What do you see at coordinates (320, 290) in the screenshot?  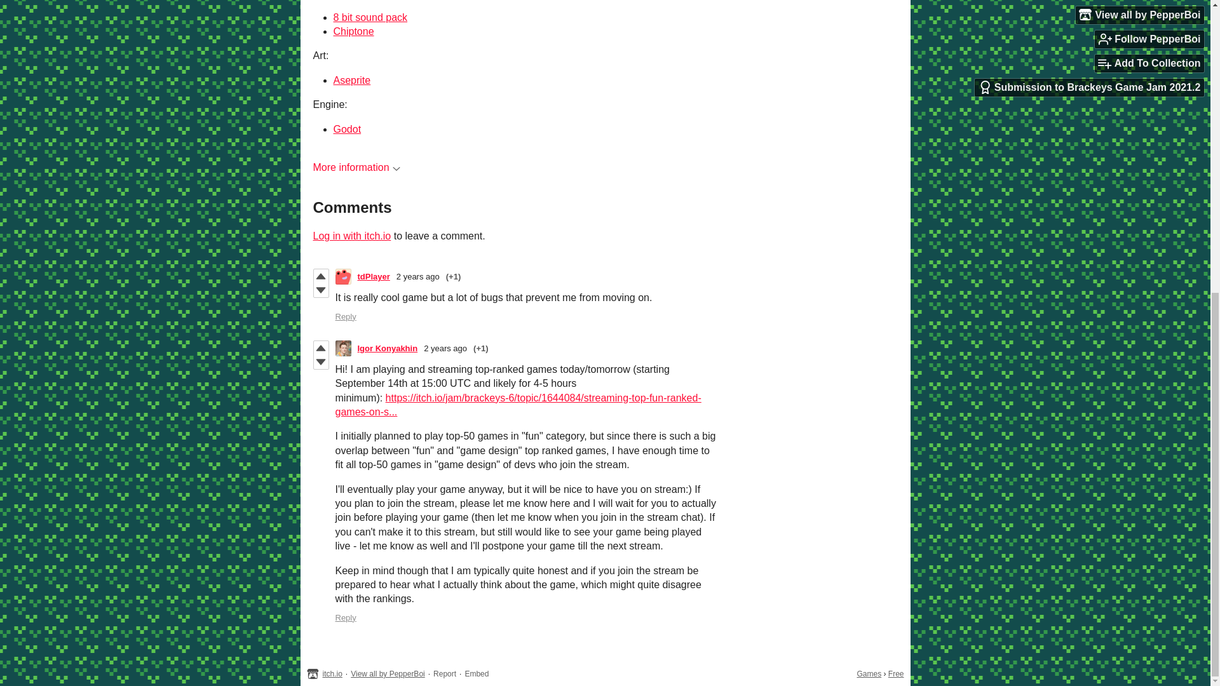 I see `Vote down` at bounding box center [320, 290].